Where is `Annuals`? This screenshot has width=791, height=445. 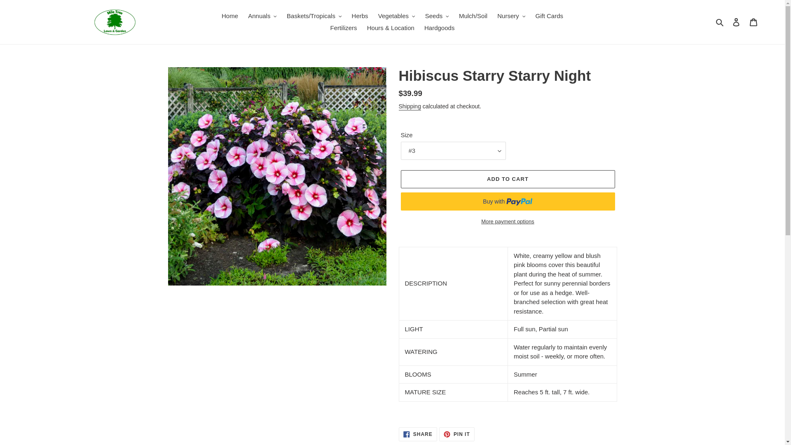 Annuals is located at coordinates (262, 16).